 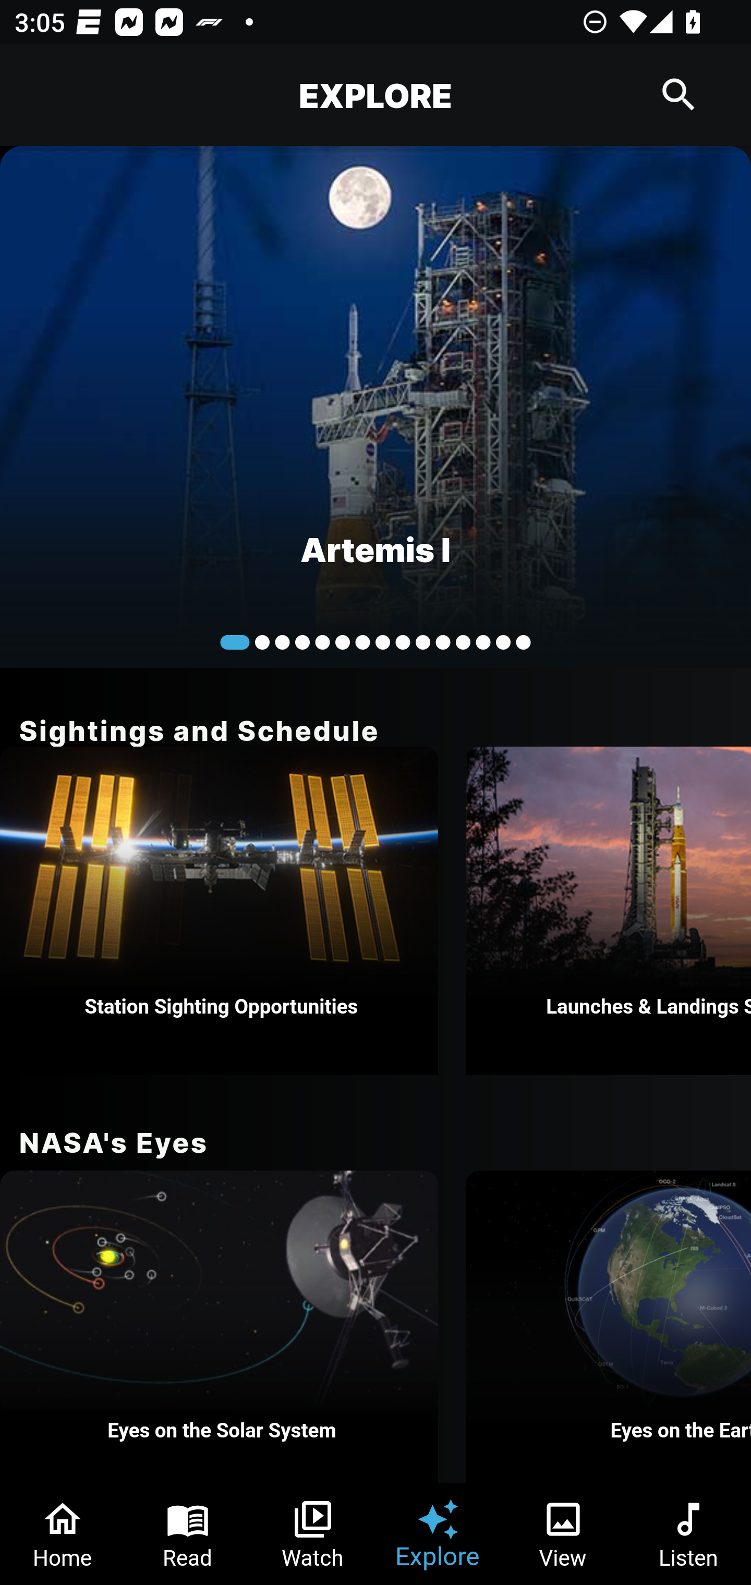 What do you see at coordinates (313, 1534) in the screenshot?
I see `Watch
Tab 3 of 6` at bounding box center [313, 1534].